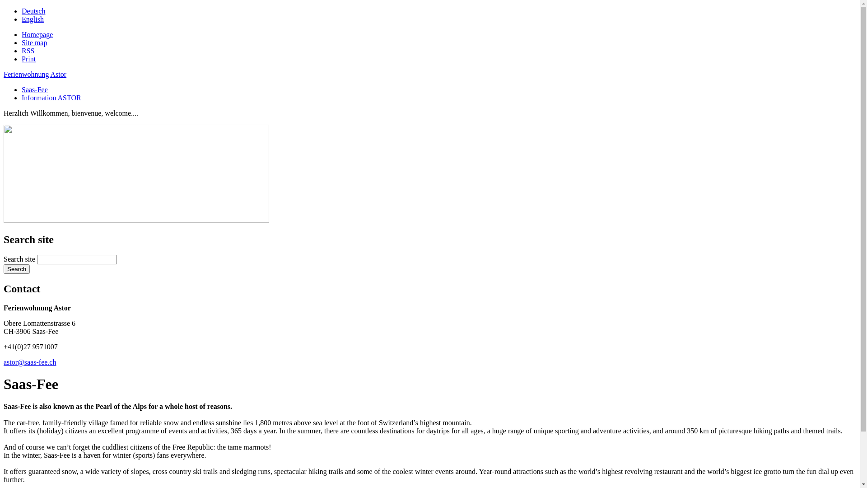 Image resolution: width=867 pixels, height=488 pixels. Describe the element at coordinates (33, 19) in the screenshot. I see `English` at that location.